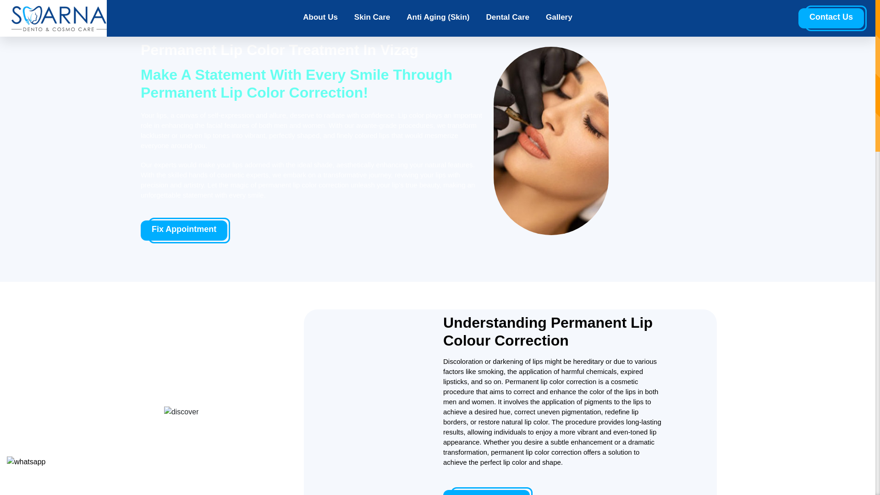 Image resolution: width=880 pixels, height=495 pixels. I want to click on About Us, so click(320, 18).